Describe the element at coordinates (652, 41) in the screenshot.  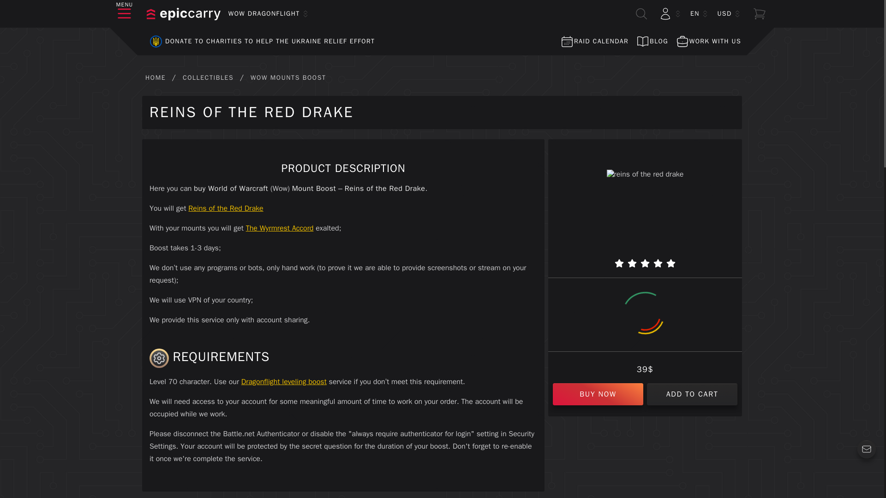
I see `BLOG` at that location.